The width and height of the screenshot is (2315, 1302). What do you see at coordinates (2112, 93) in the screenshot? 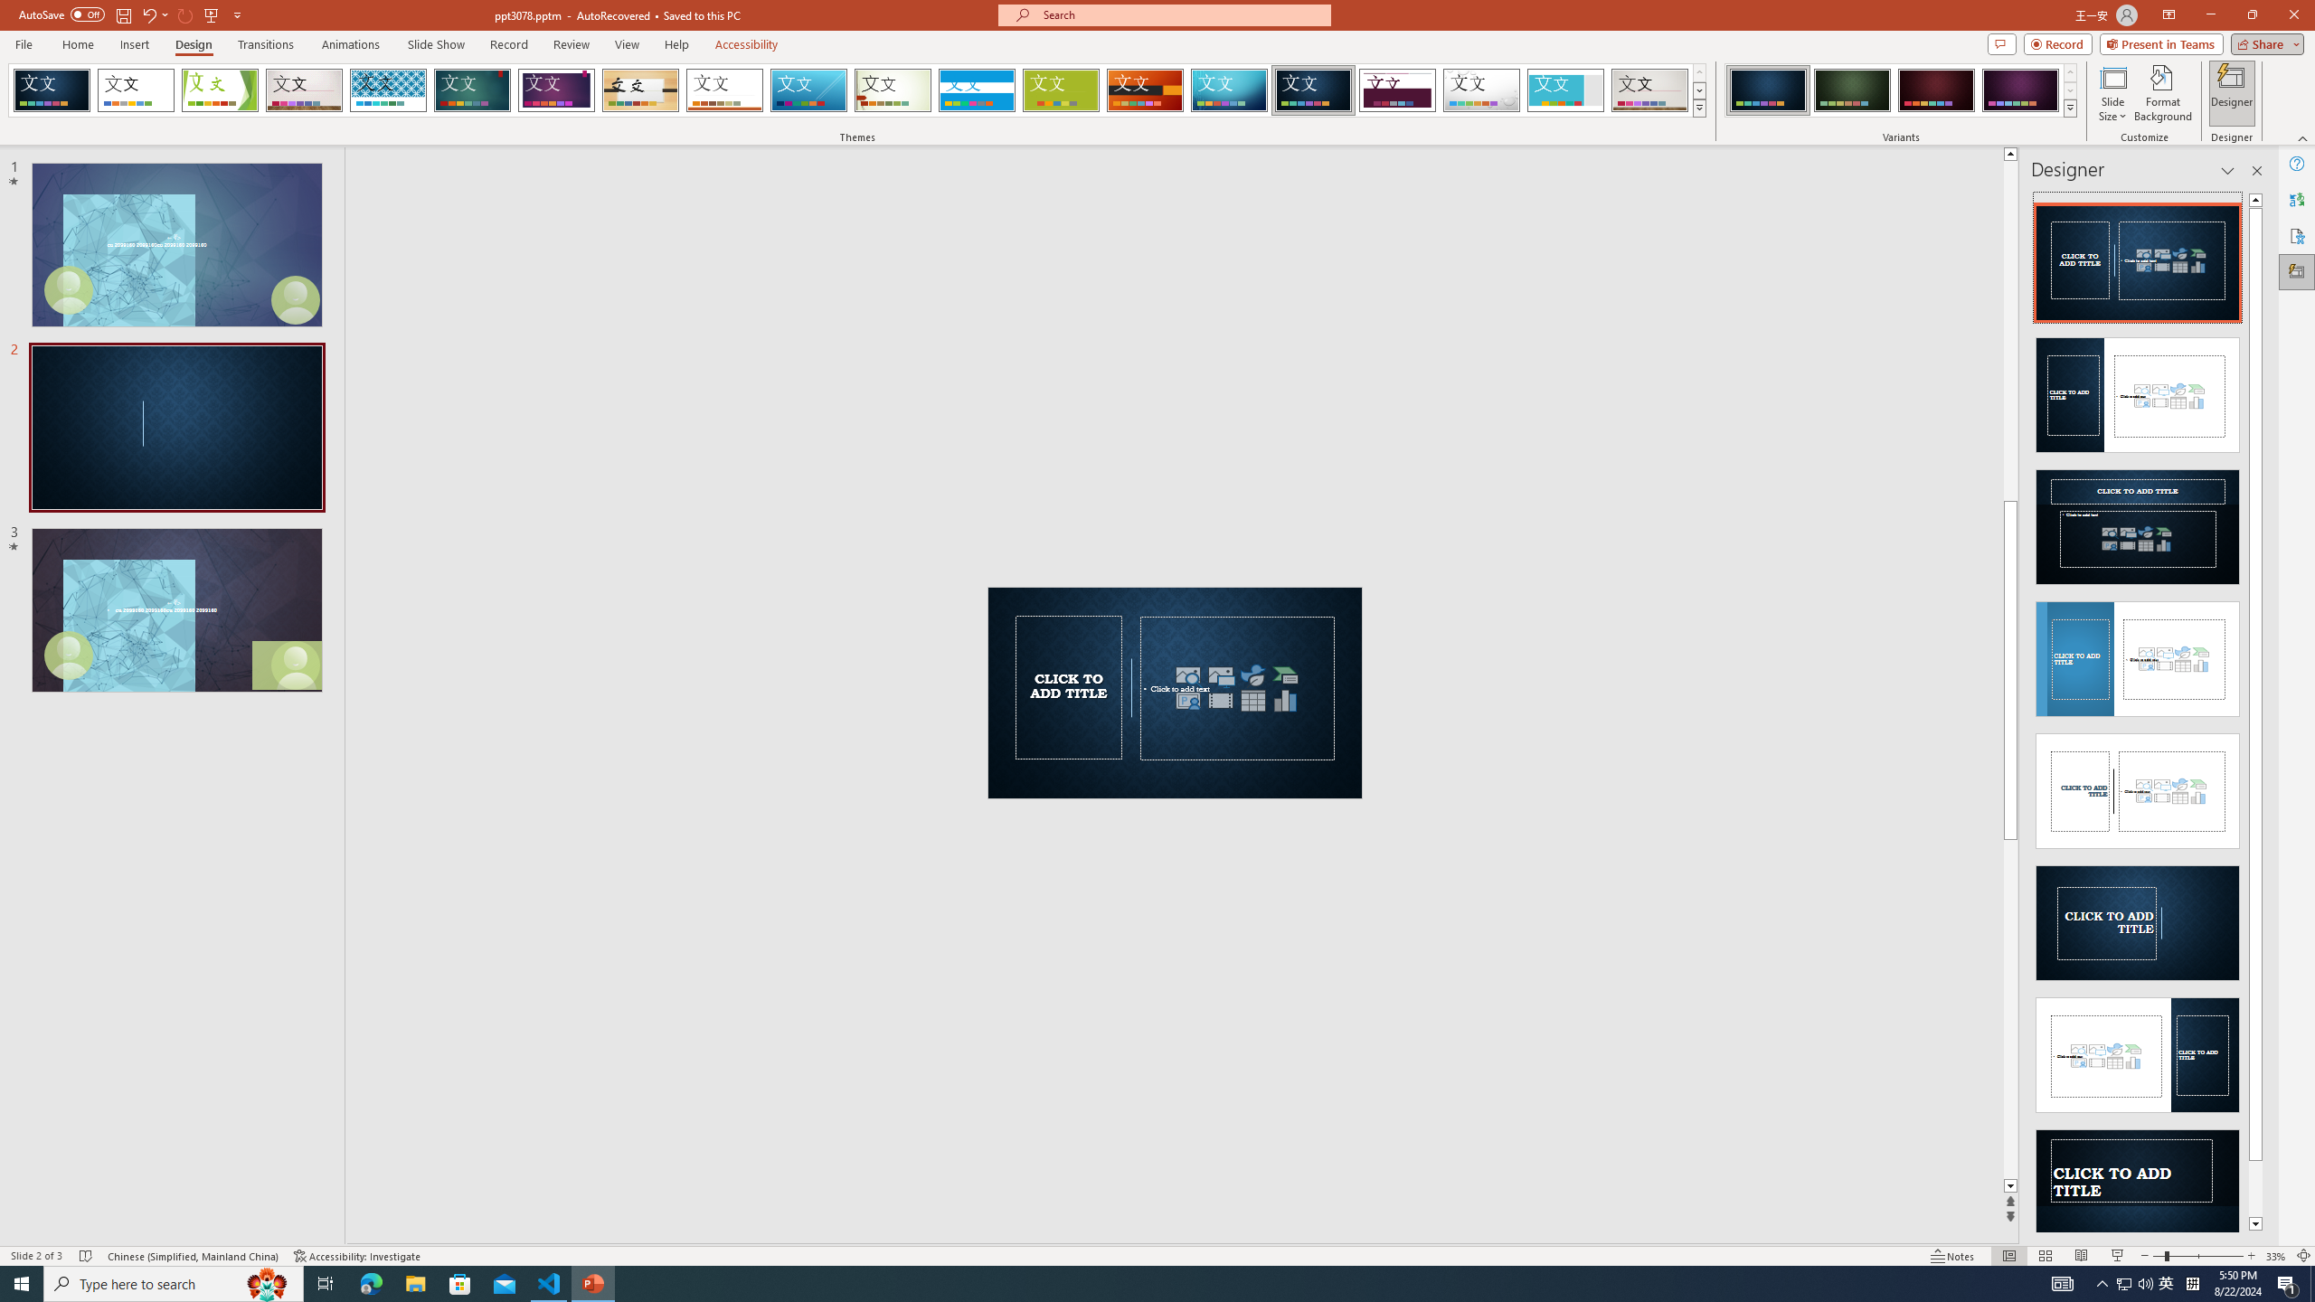
I see `Slide Size` at bounding box center [2112, 93].